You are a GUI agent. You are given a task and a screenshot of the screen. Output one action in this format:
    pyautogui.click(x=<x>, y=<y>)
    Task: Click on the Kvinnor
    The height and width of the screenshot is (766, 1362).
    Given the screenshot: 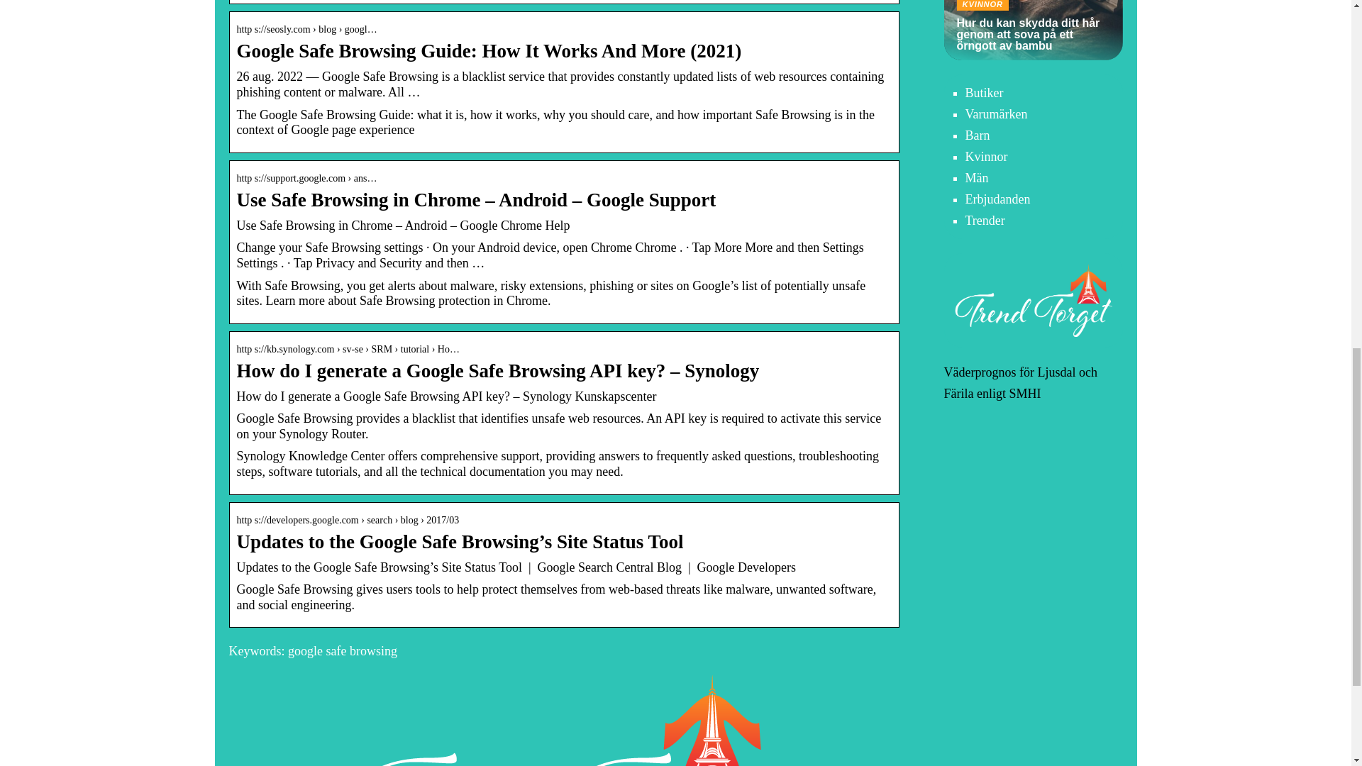 What is the action you would take?
    pyautogui.click(x=986, y=156)
    